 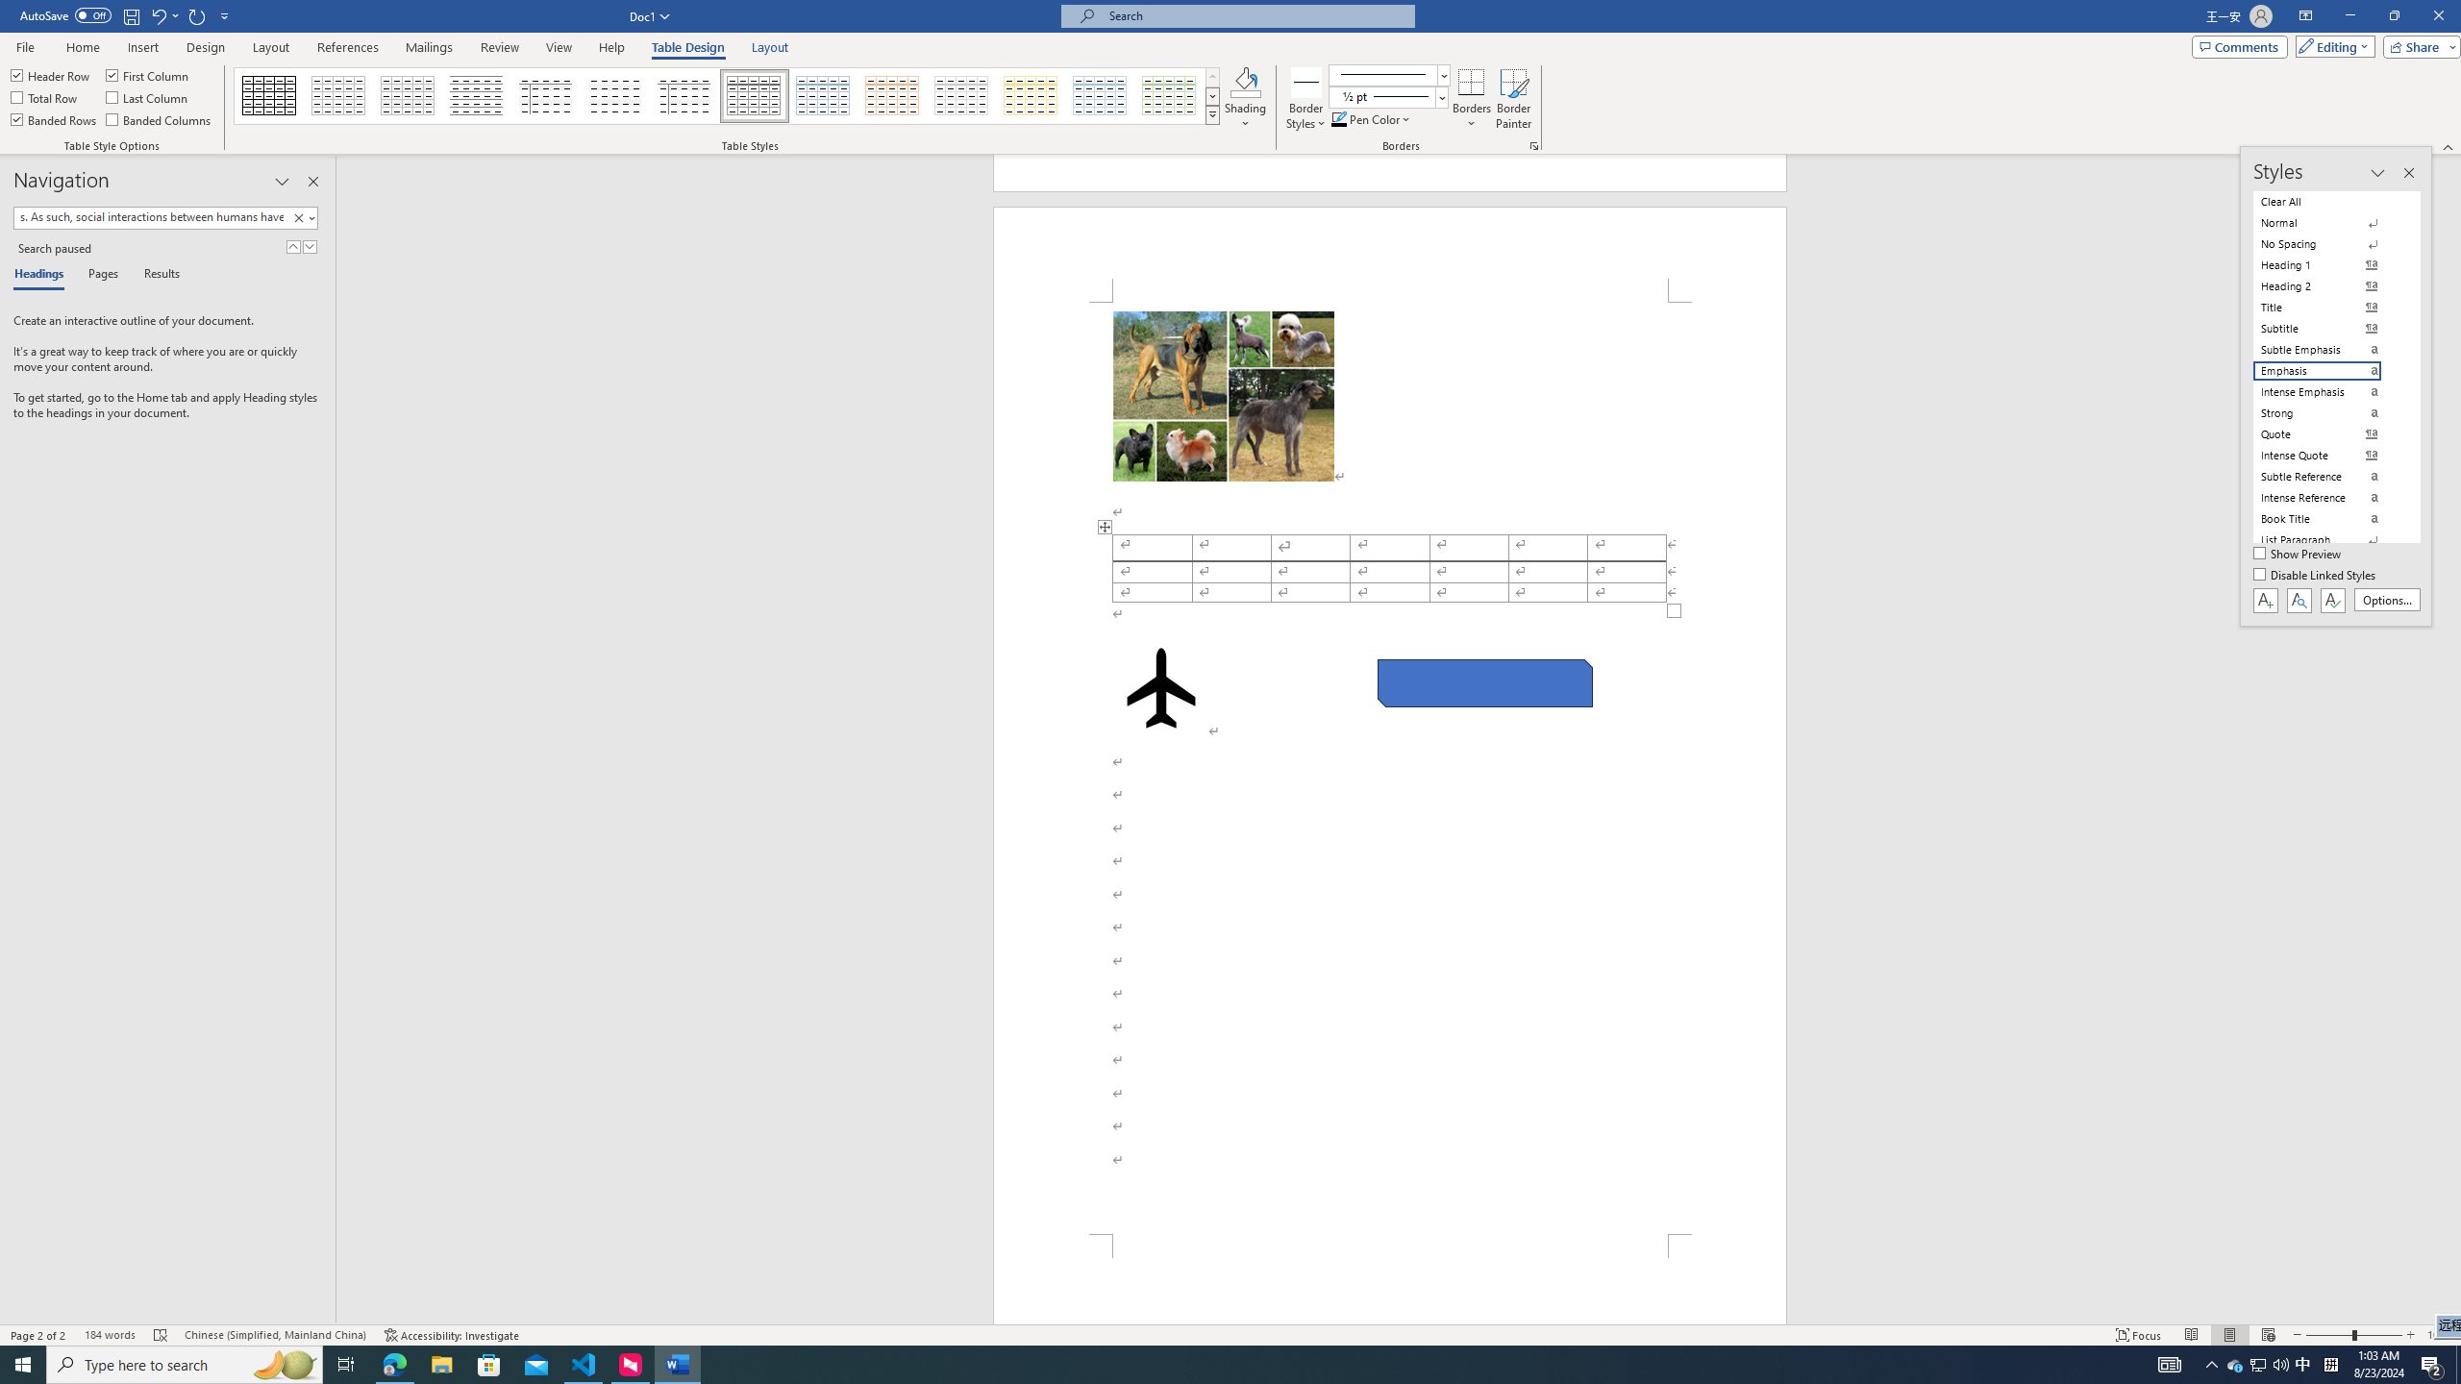 I want to click on Subtle Emphasis, so click(x=2328, y=349).